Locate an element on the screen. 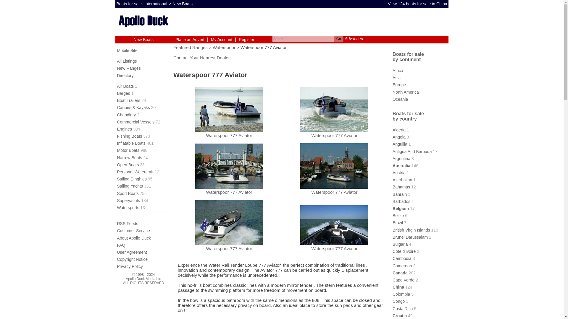 Image resolution: width=568 pixels, height=319 pixels. View 124 boats for sale in China is located at coordinates (418, 4).